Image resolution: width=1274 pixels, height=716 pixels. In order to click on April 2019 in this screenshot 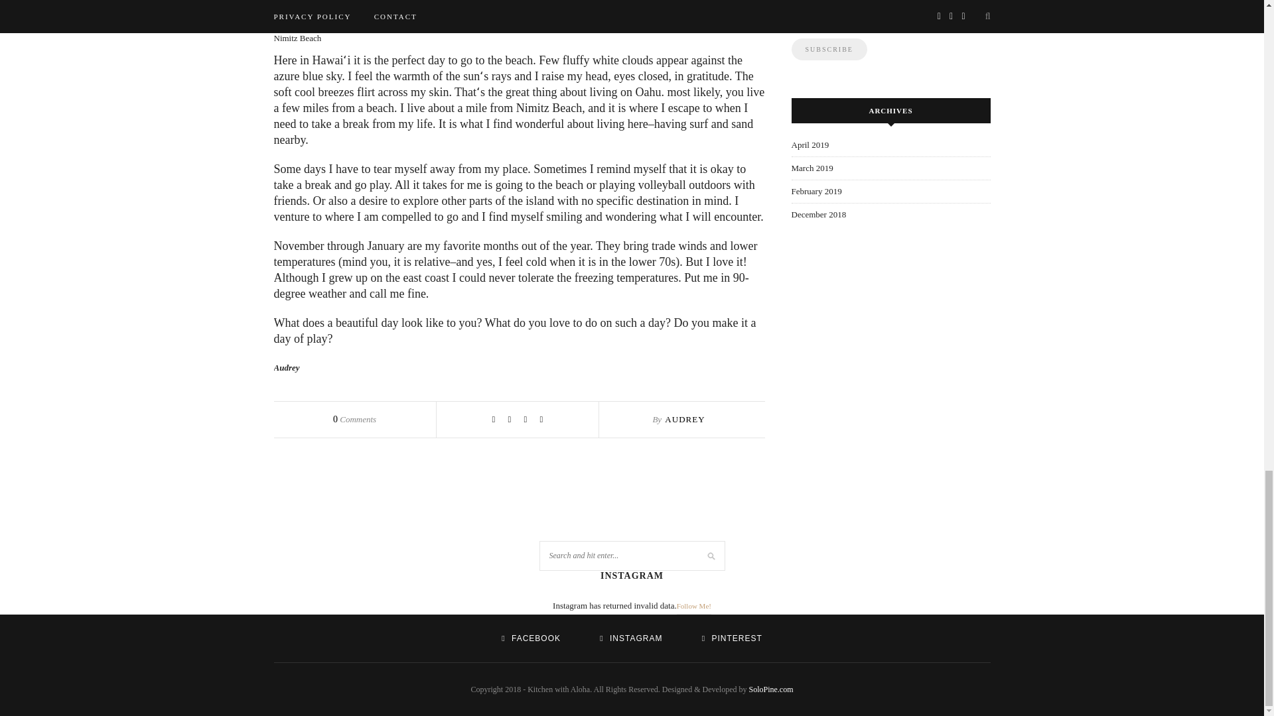, I will do `click(810, 145)`.